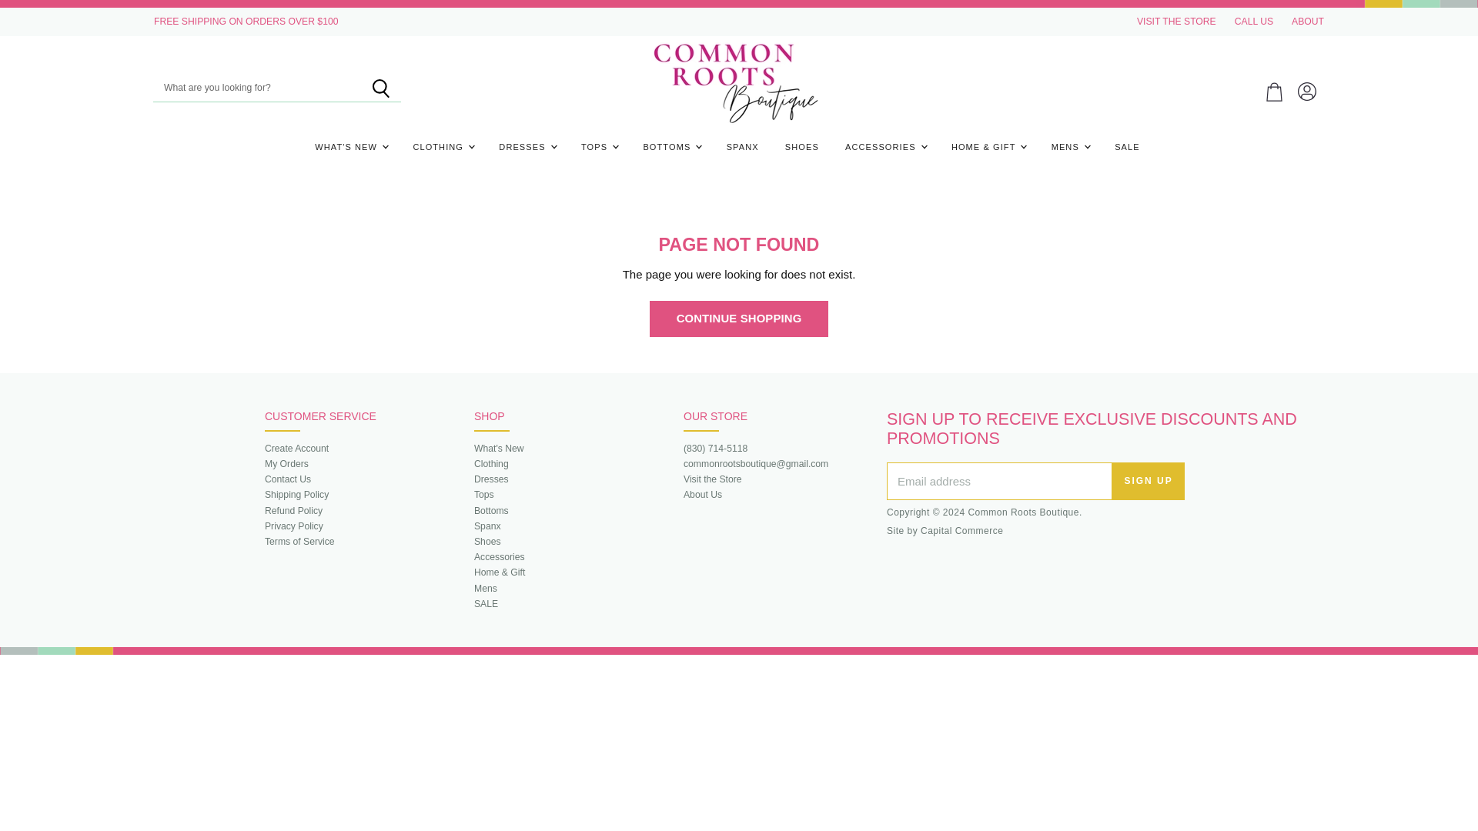  Describe the element at coordinates (349, 146) in the screenshot. I see `WHAT'S NEW` at that location.